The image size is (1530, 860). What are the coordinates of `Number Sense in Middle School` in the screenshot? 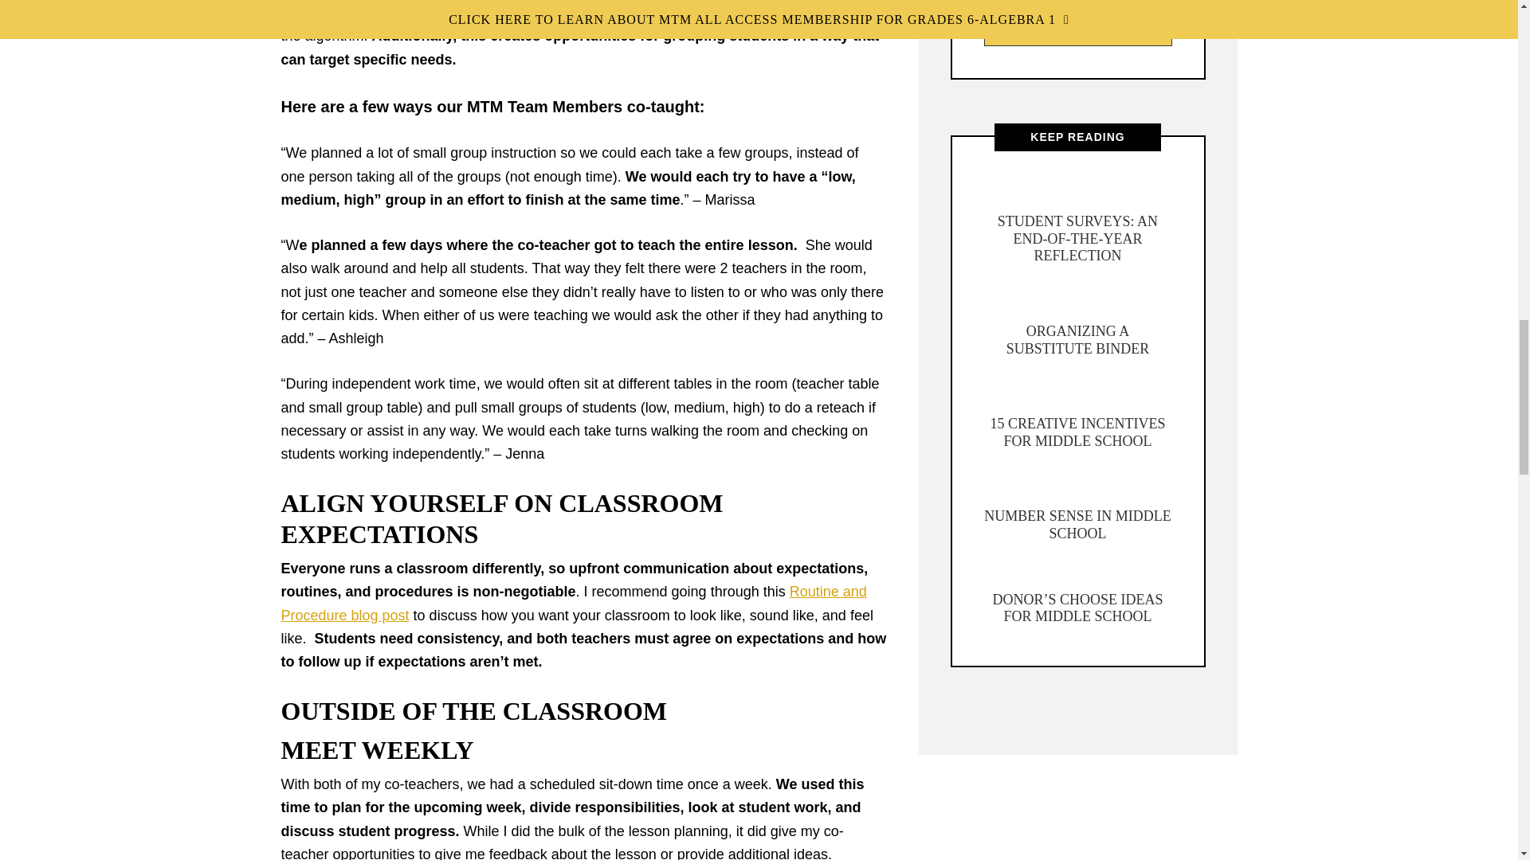 It's located at (1077, 525).